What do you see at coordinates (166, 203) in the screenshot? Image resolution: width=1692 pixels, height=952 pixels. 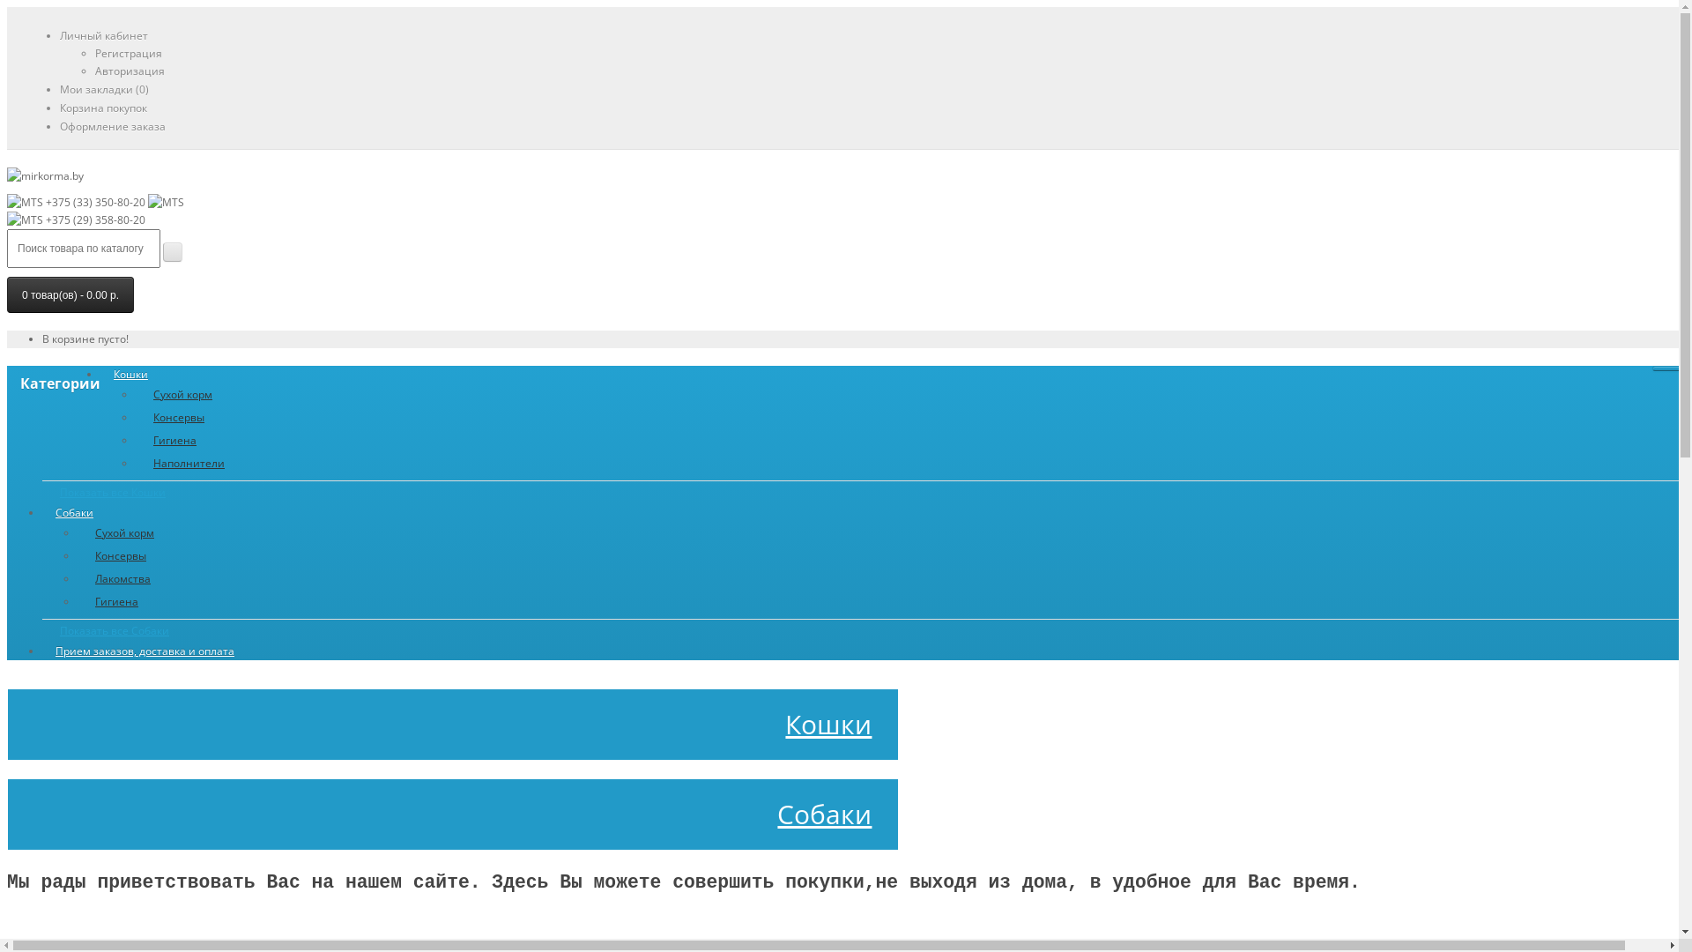 I see `MTS` at bounding box center [166, 203].